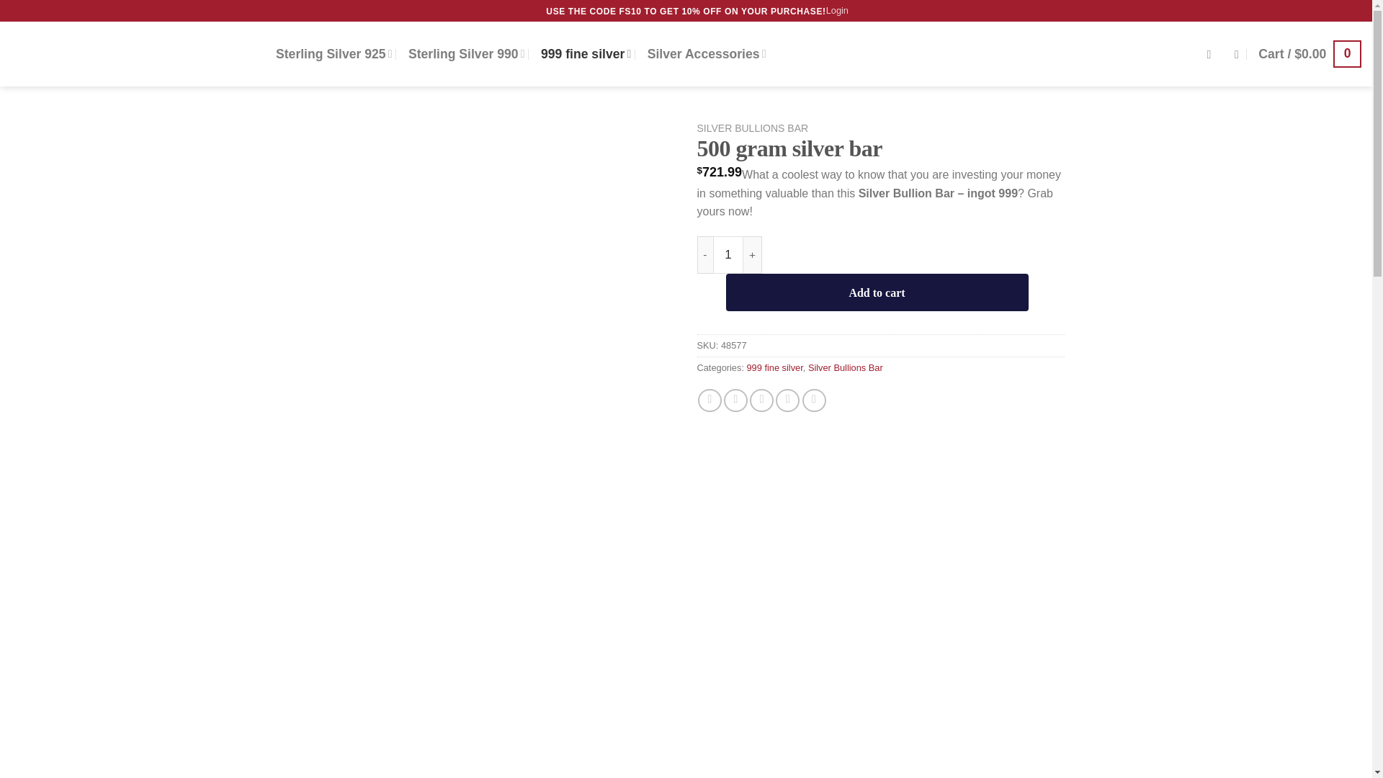  Describe the element at coordinates (735, 401) in the screenshot. I see `Share on Twitter` at that location.